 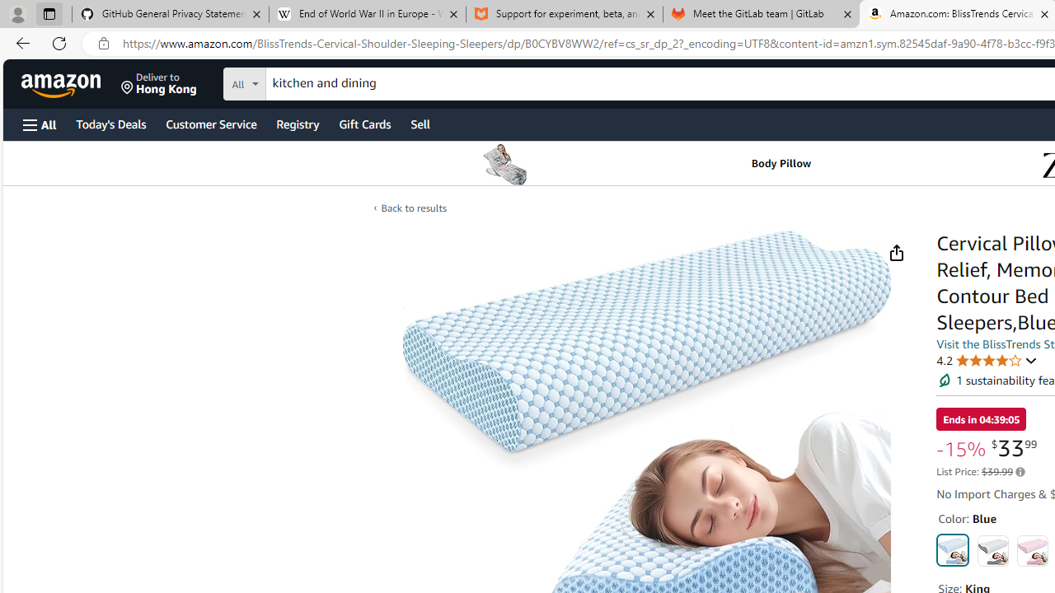 What do you see at coordinates (987, 360) in the screenshot?
I see `4.2 4.2 out of 5 stars` at bounding box center [987, 360].